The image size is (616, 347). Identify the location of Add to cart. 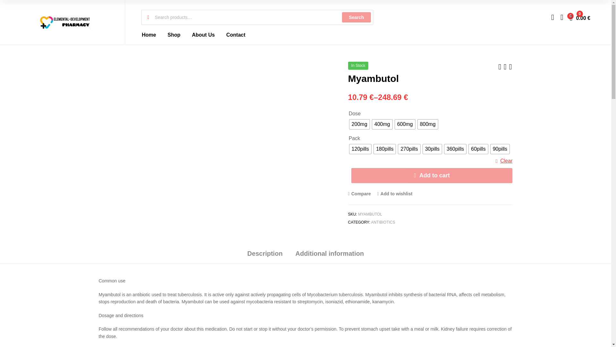
(432, 175).